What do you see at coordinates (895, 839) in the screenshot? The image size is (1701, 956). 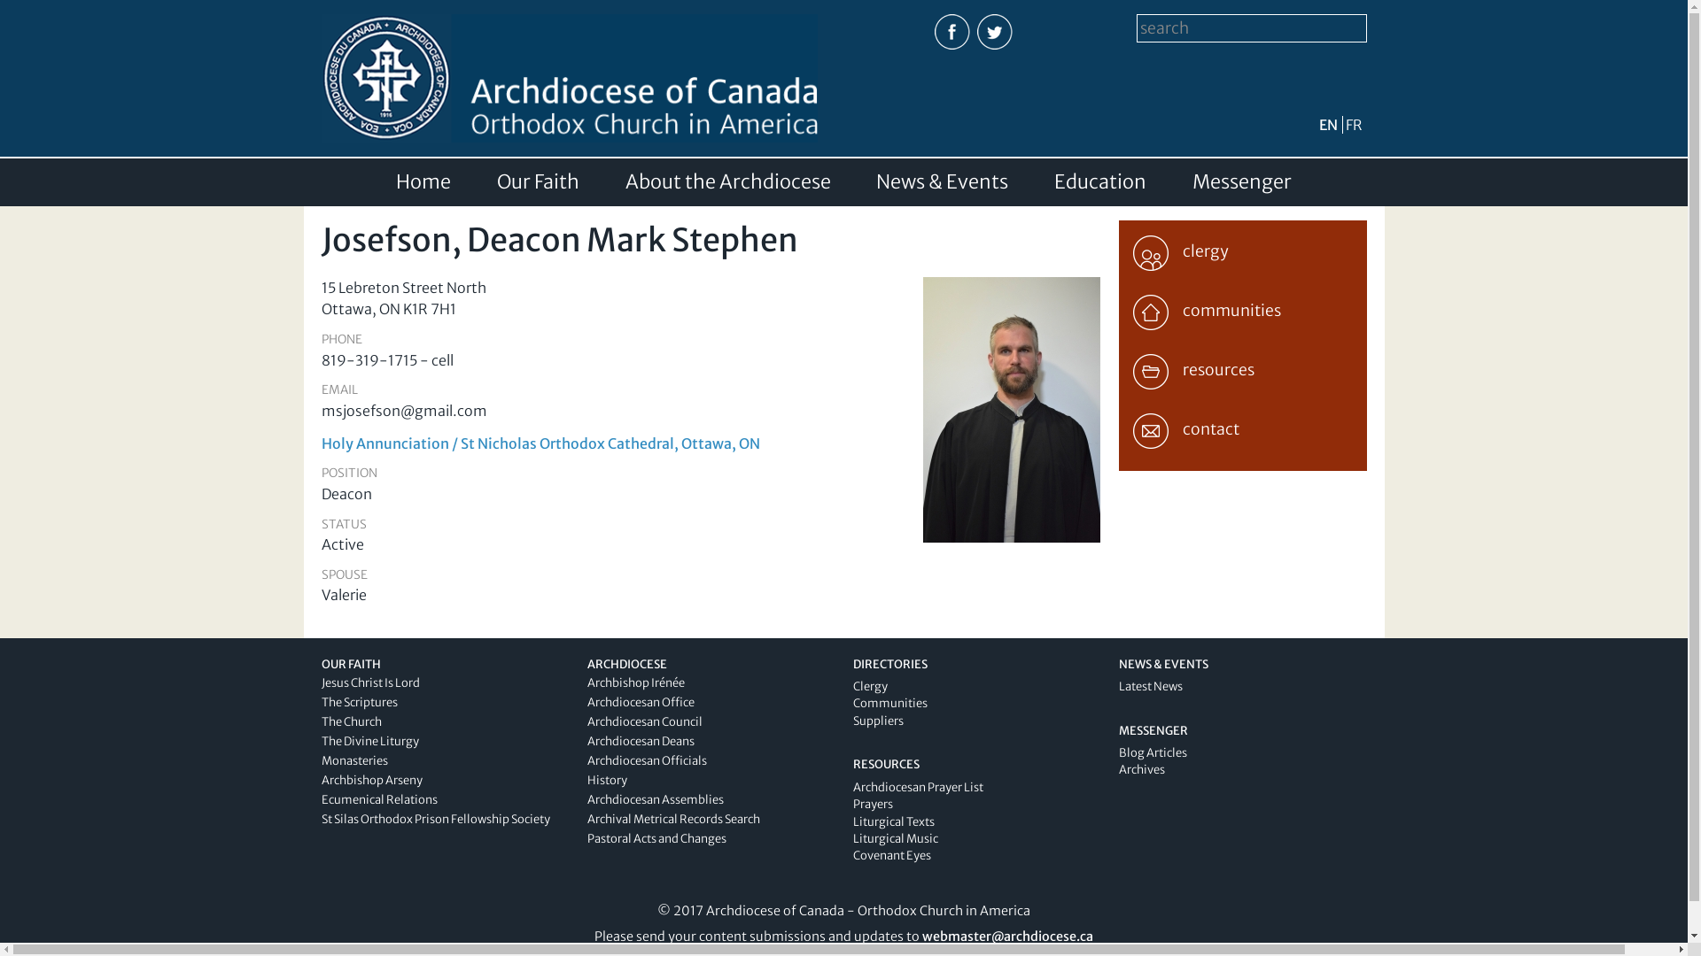 I see `Liturgical Music` at bounding box center [895, 839].